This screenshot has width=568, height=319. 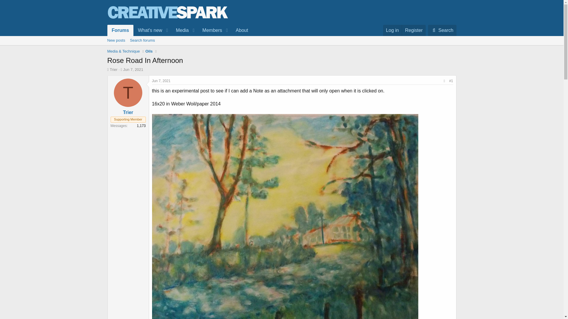 What do you see at coordinates (149, 51) in the screenshot?
I see `Jun 7, 2021 at 2:56 PM` at bounding box center [149, 51].